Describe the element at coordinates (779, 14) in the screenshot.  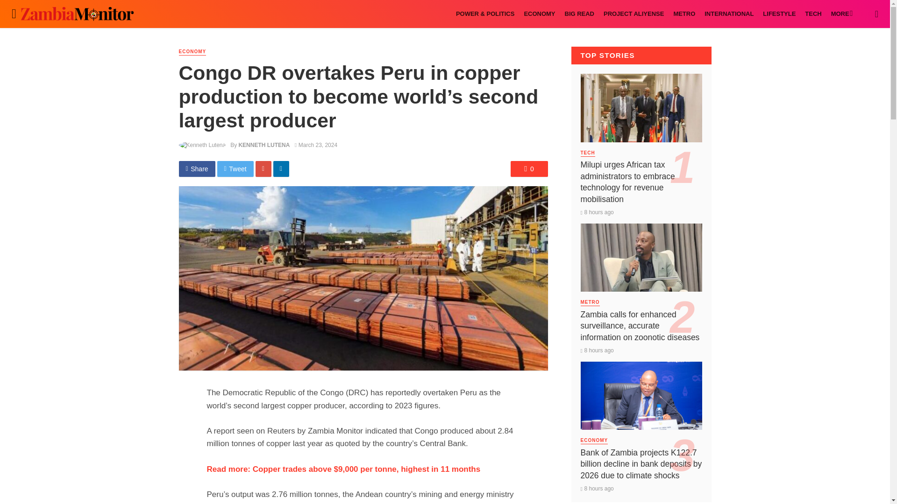
I see `LIFESTYLE` at that location.